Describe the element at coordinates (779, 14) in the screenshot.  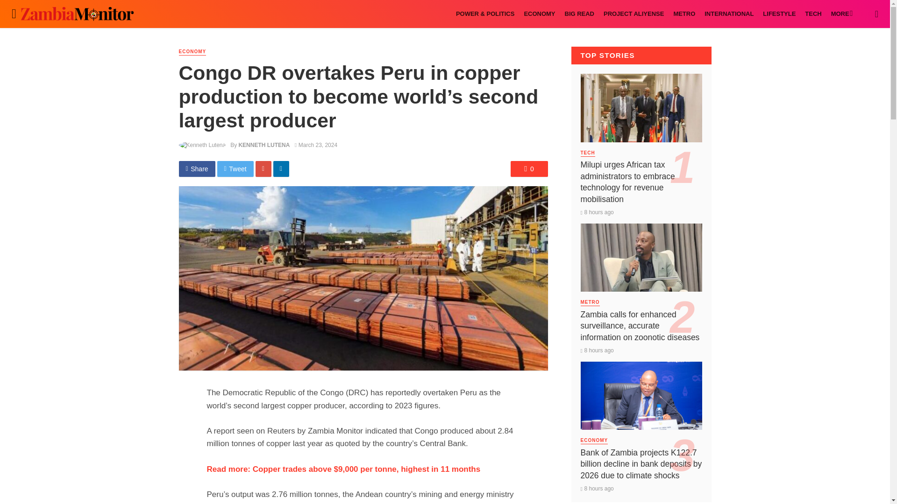
I see `LIFESTYLE` at that location.